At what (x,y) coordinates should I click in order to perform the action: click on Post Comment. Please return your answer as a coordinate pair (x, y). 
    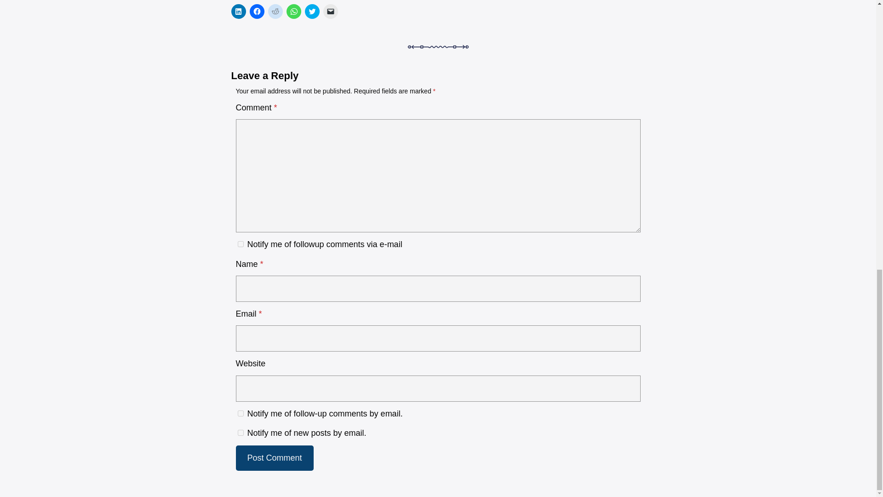
    Looking at the image, I should click on (274, 457).